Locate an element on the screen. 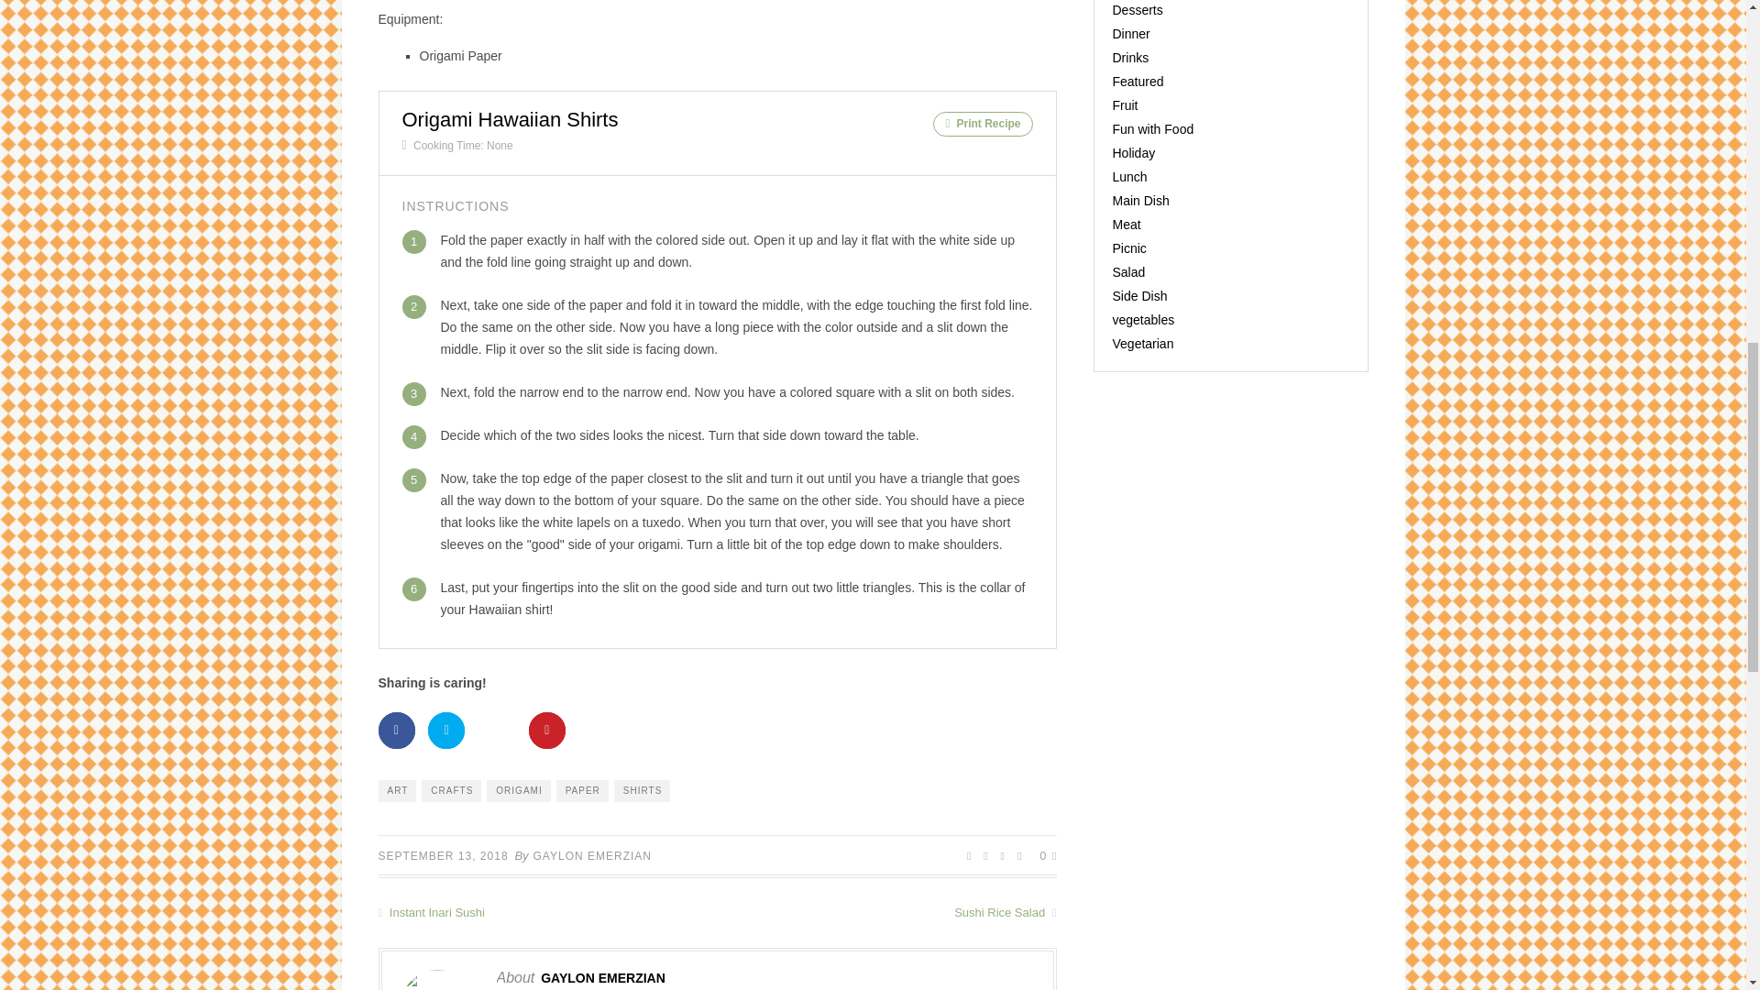 The image size is (1760, 990). ART is located at coordinates (396, 790).